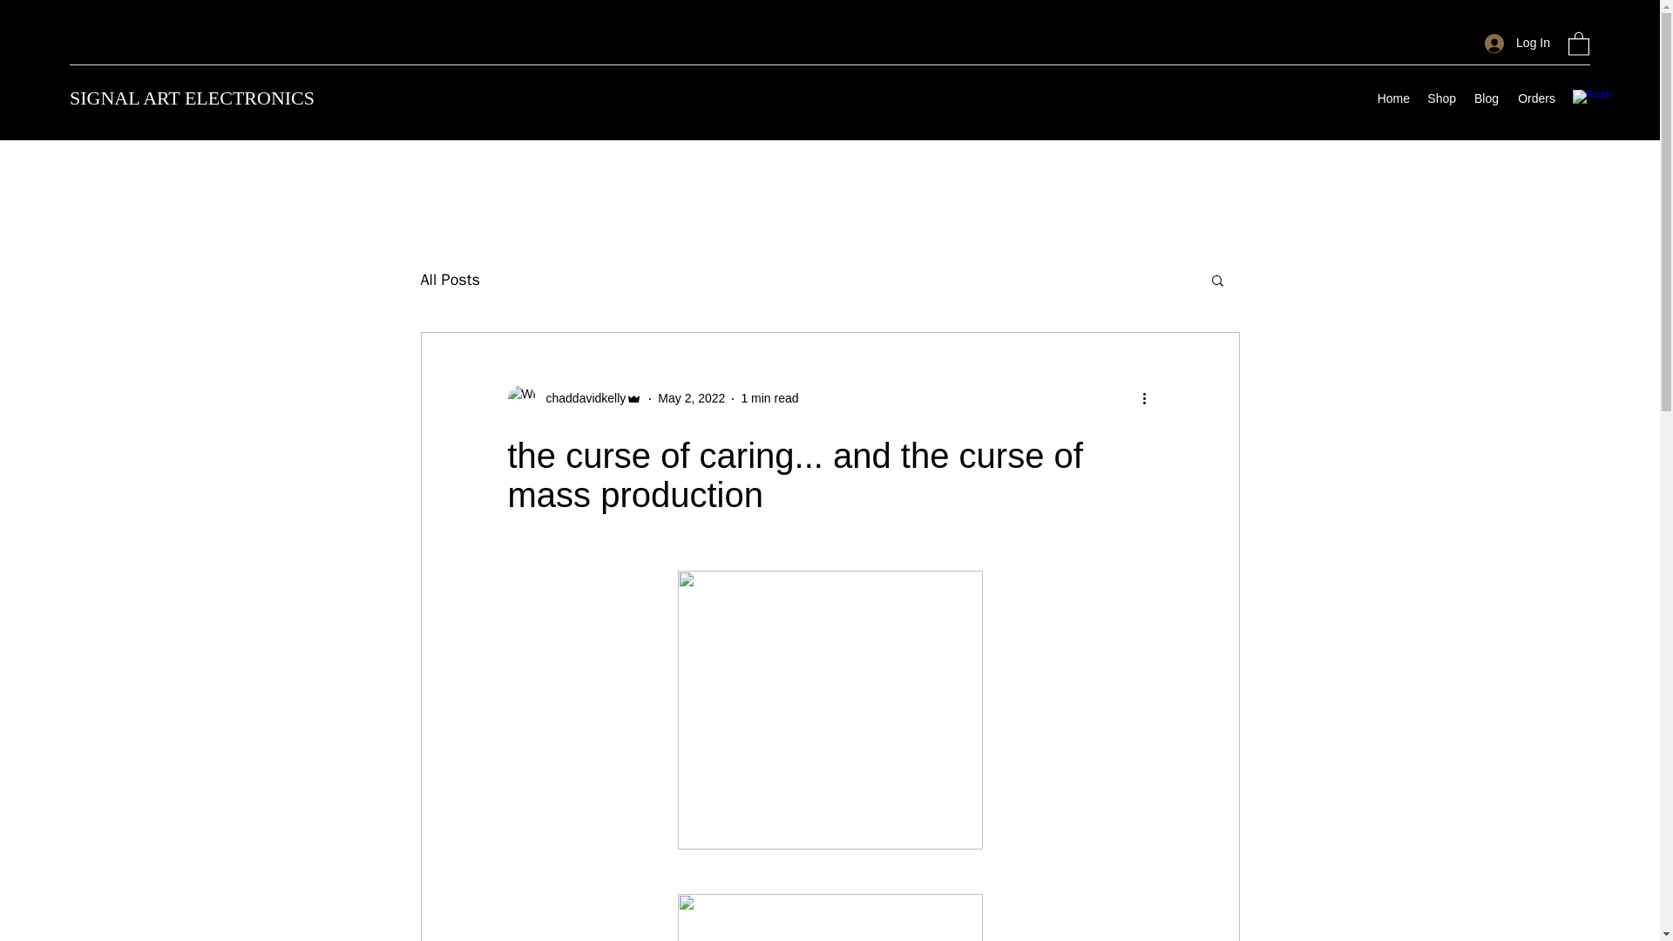 The width and height of the screenshot is (1673, 941). Describe the element at coordinates (574, 399) in the screenshot. I see `chaddavidkelly` at that location.